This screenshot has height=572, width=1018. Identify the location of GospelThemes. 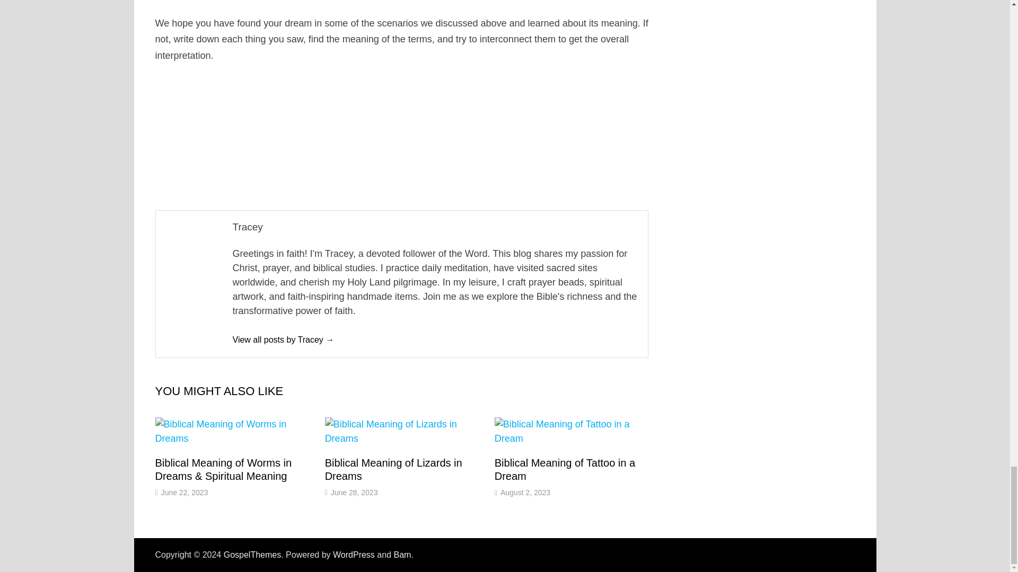
(252, 555).